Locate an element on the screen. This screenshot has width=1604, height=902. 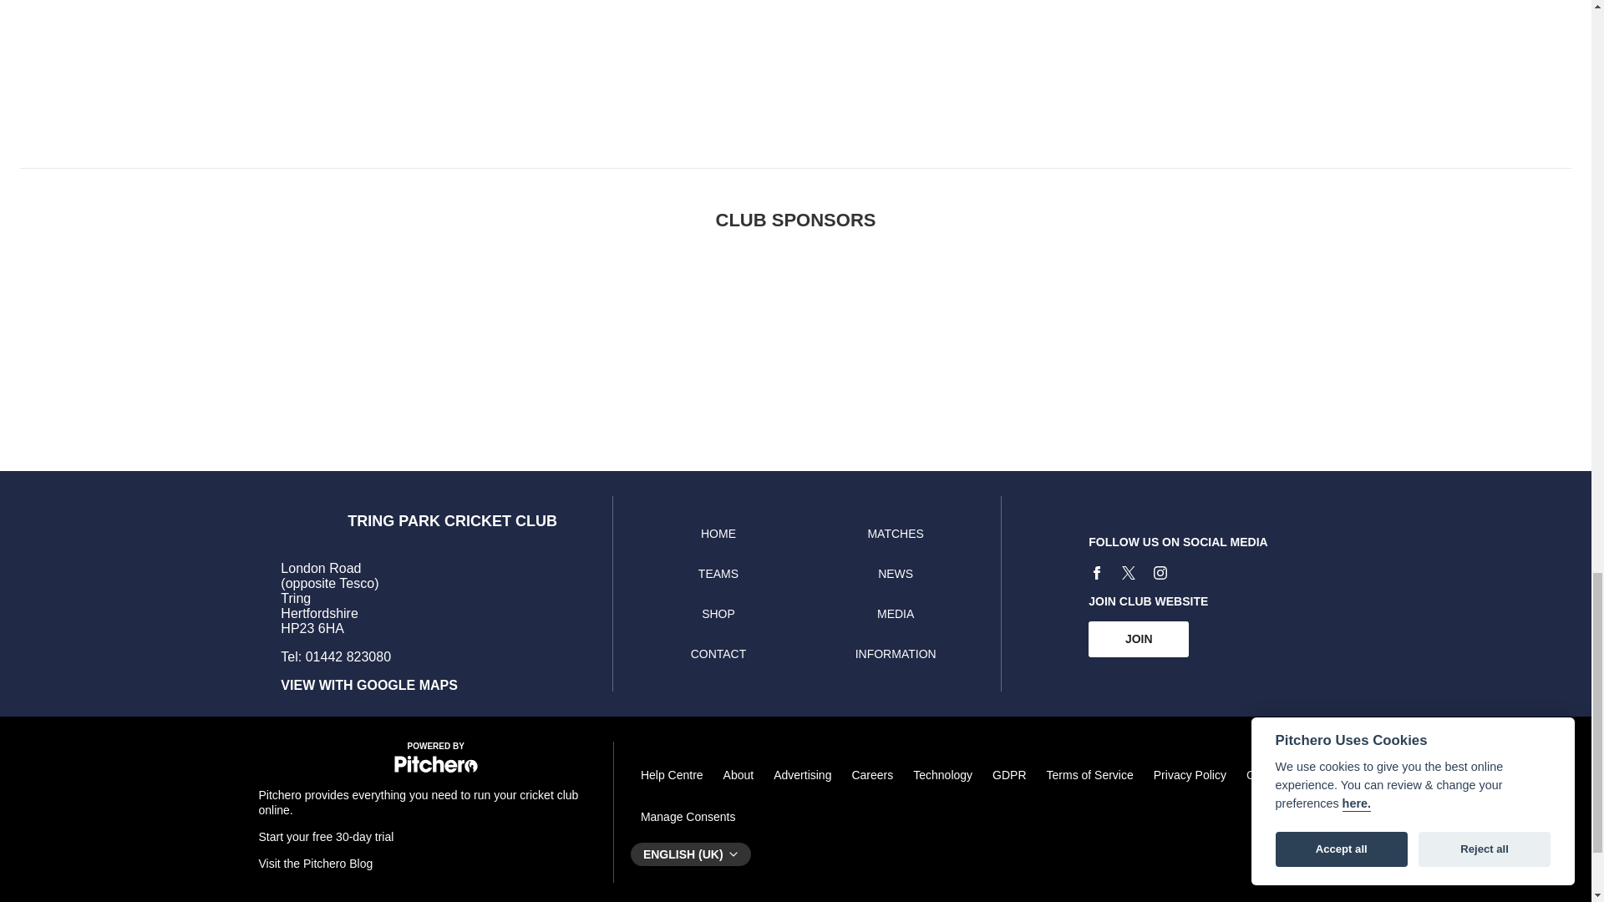
Club Sponsor - Dayla  is located at coordinates (969, 331).